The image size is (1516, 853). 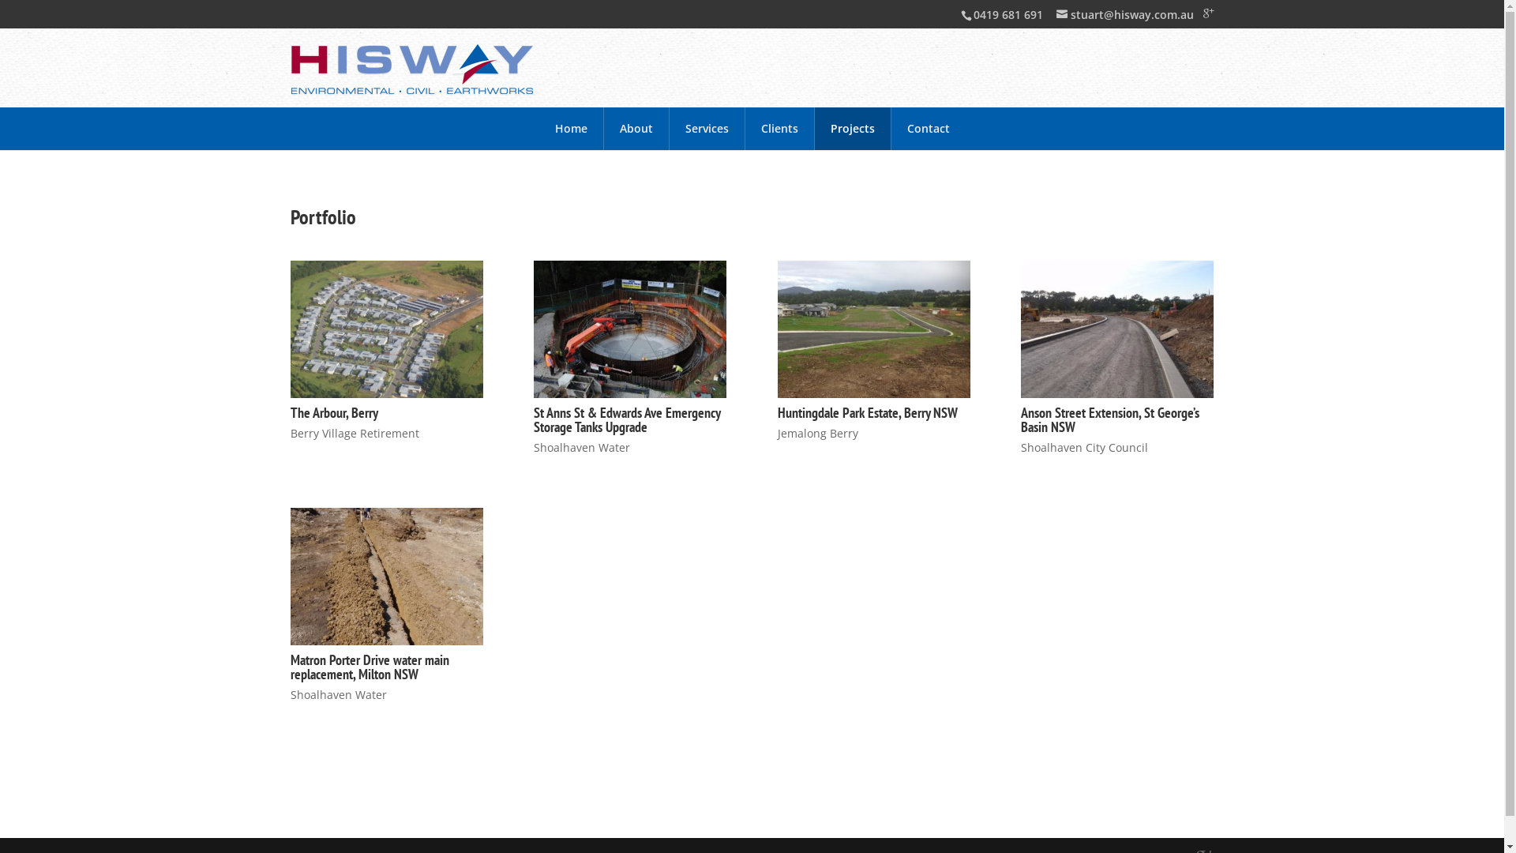 I want to click on Clients, so click(x=780, y=129).